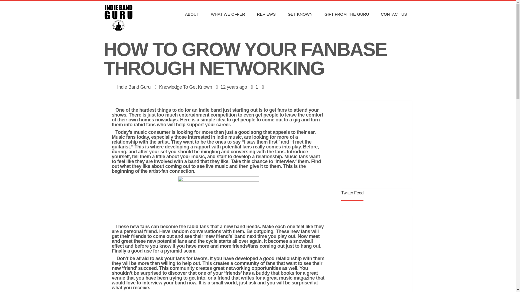  I want to click on Indie Band Guru, so click(134, 87).